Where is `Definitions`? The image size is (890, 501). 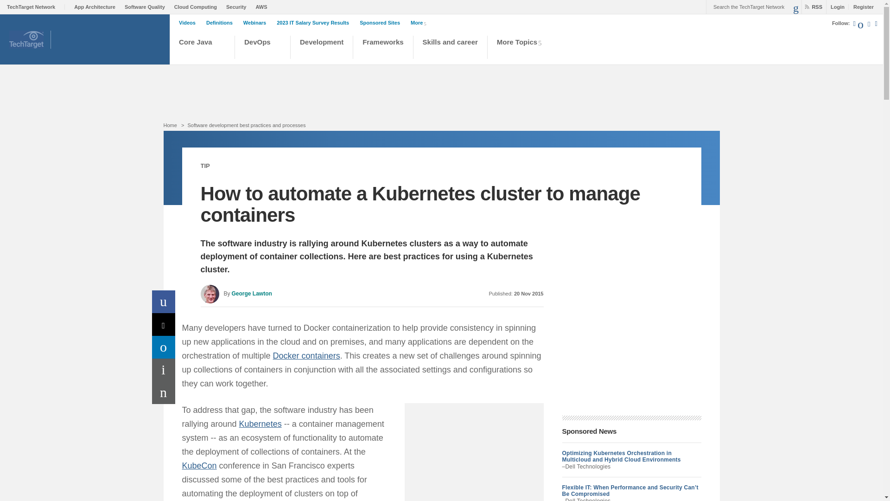 Definitions is located at coordinates (222, 23).